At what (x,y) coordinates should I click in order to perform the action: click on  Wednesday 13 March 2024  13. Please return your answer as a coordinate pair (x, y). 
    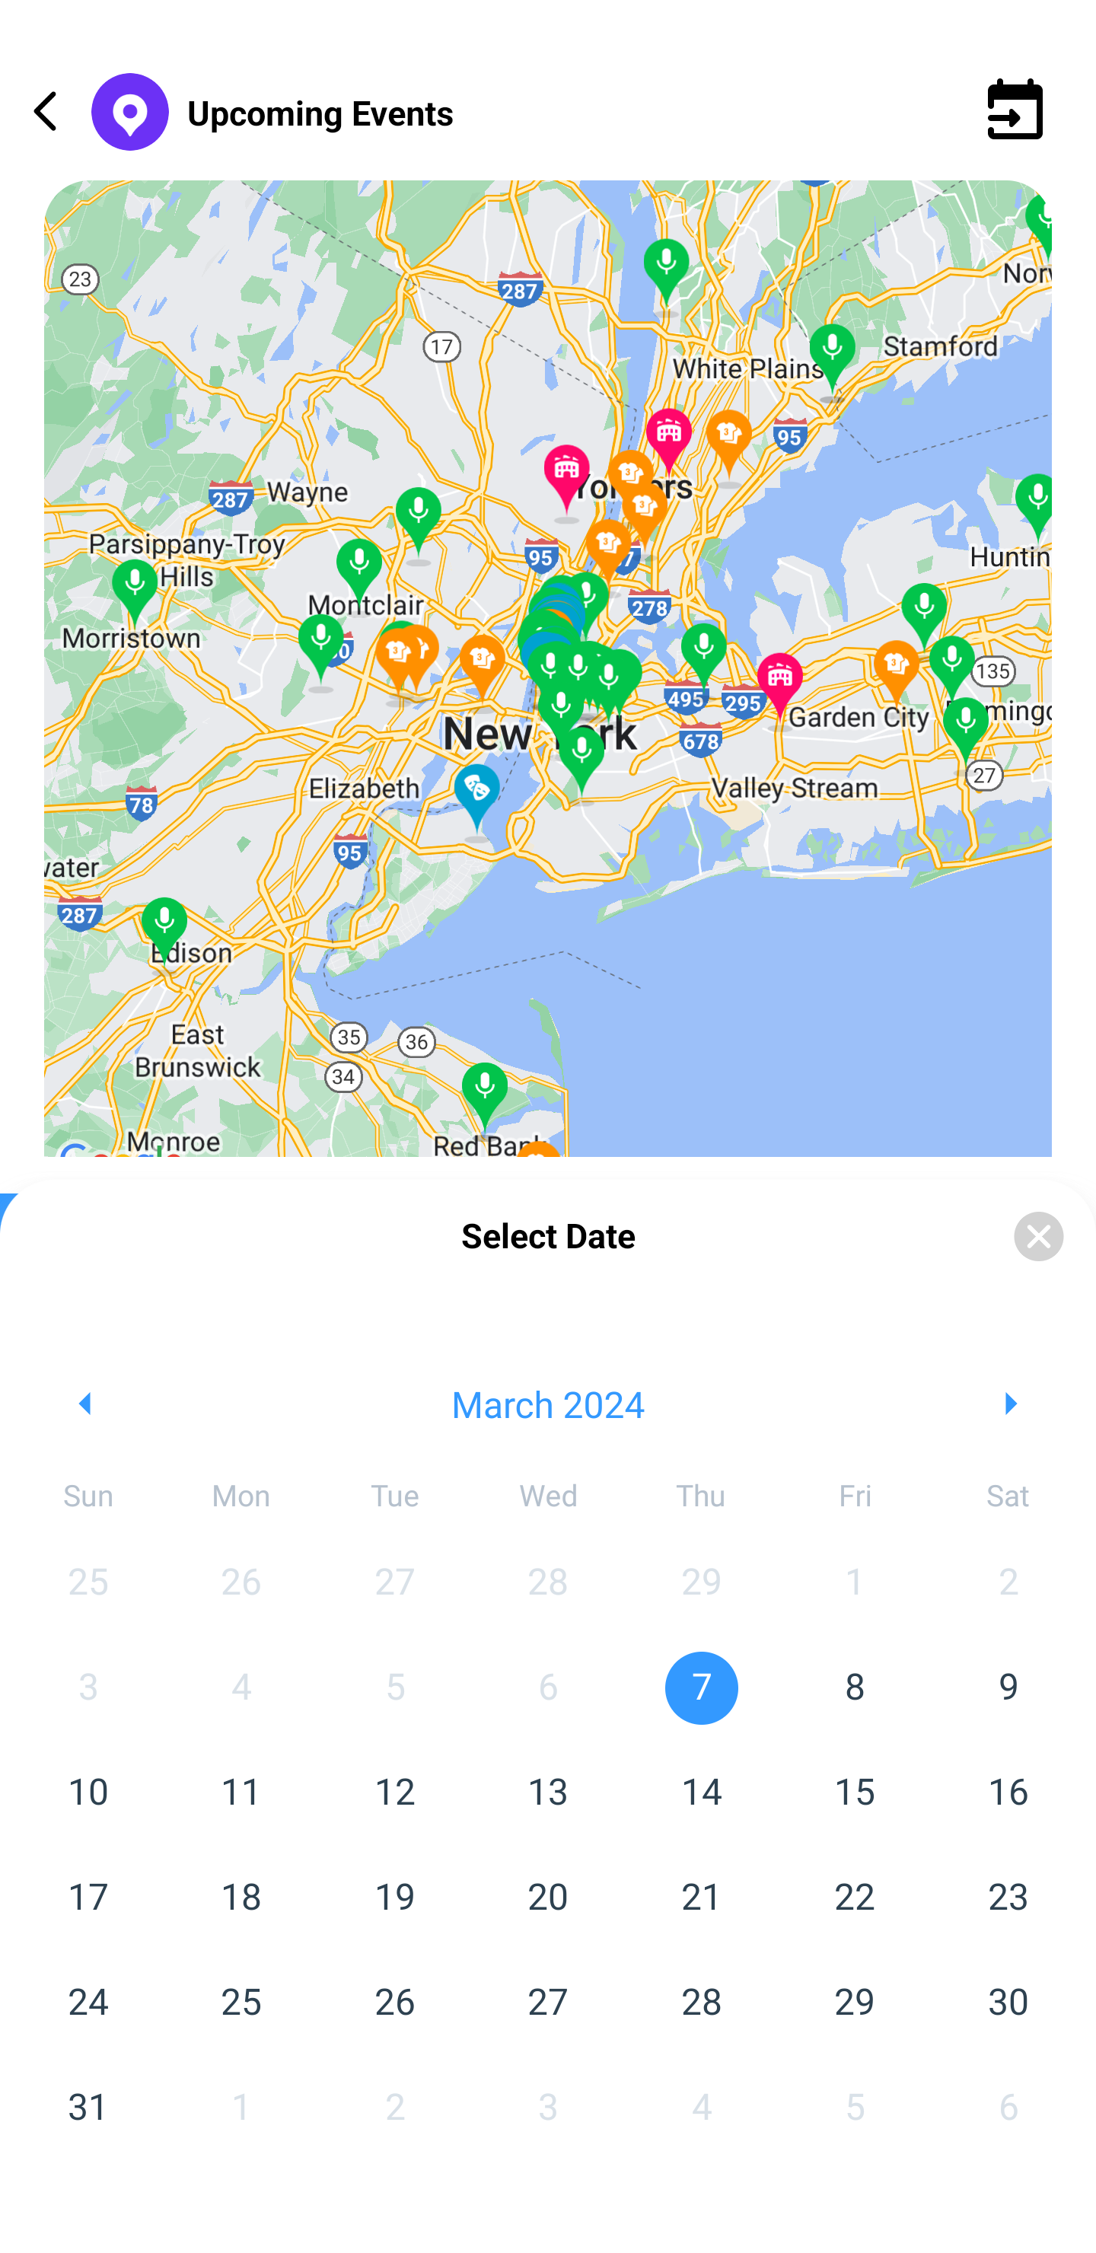
    Looking at the image, I should click on (548, 1793).